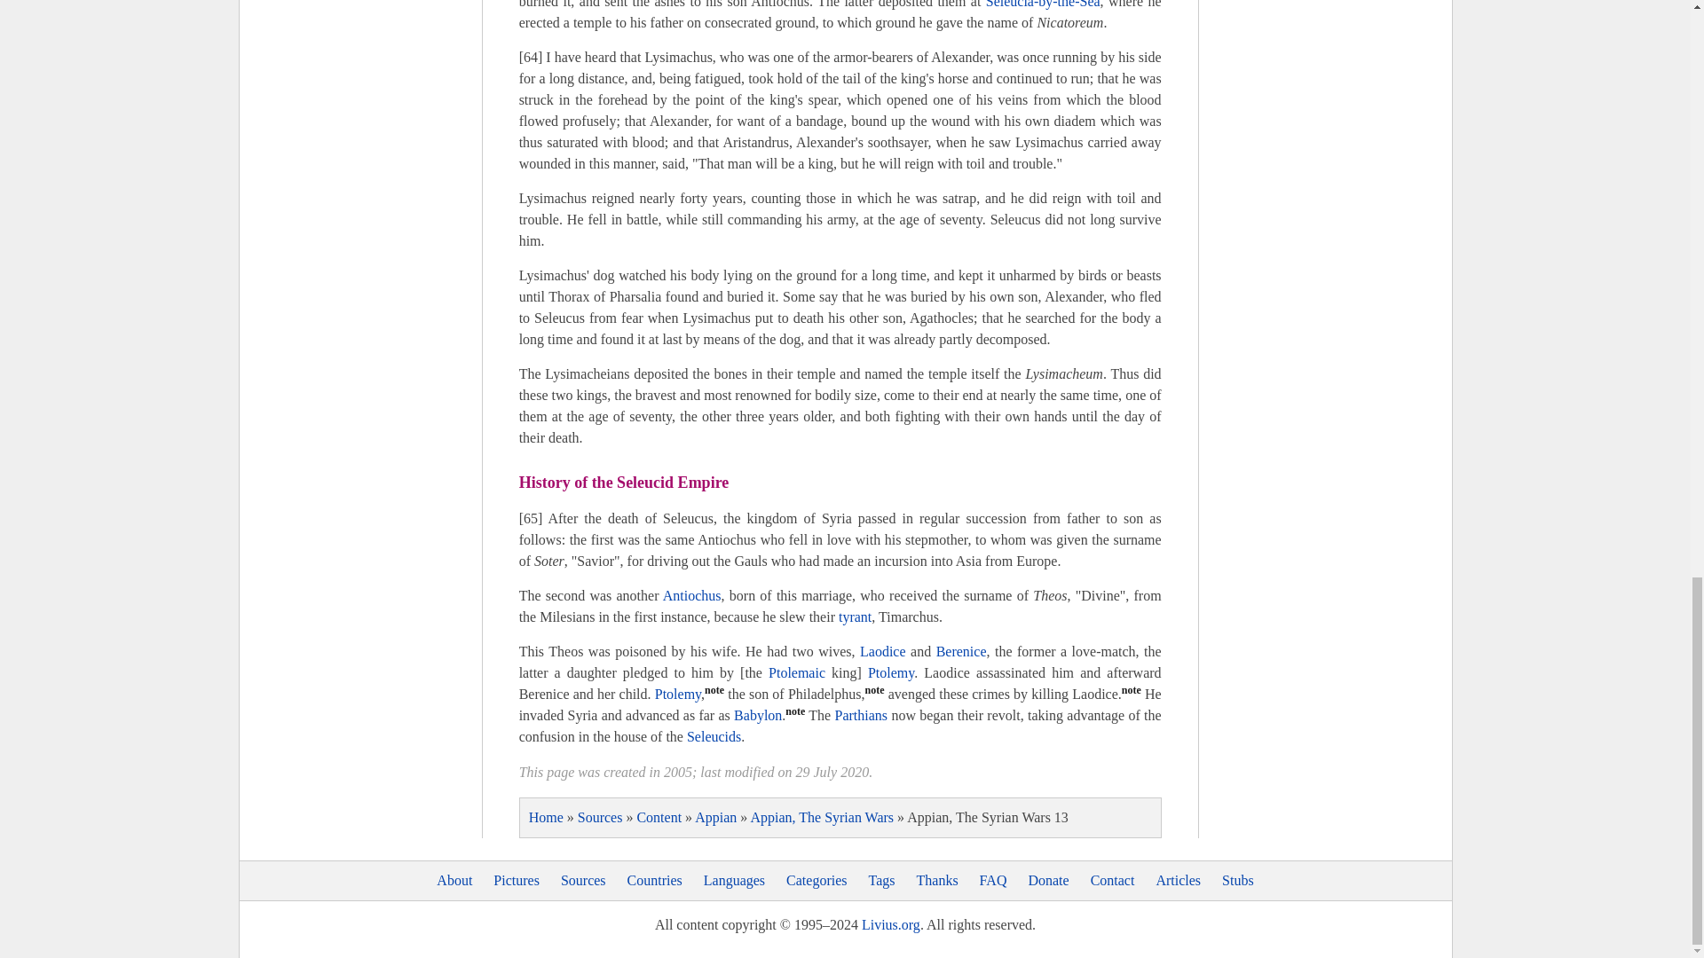 This screenshot has width=1704, height=958. What do you see at coordinates (691, 596) in the screenshot?
I see `Antiochus` at bounding box center [691, 596].